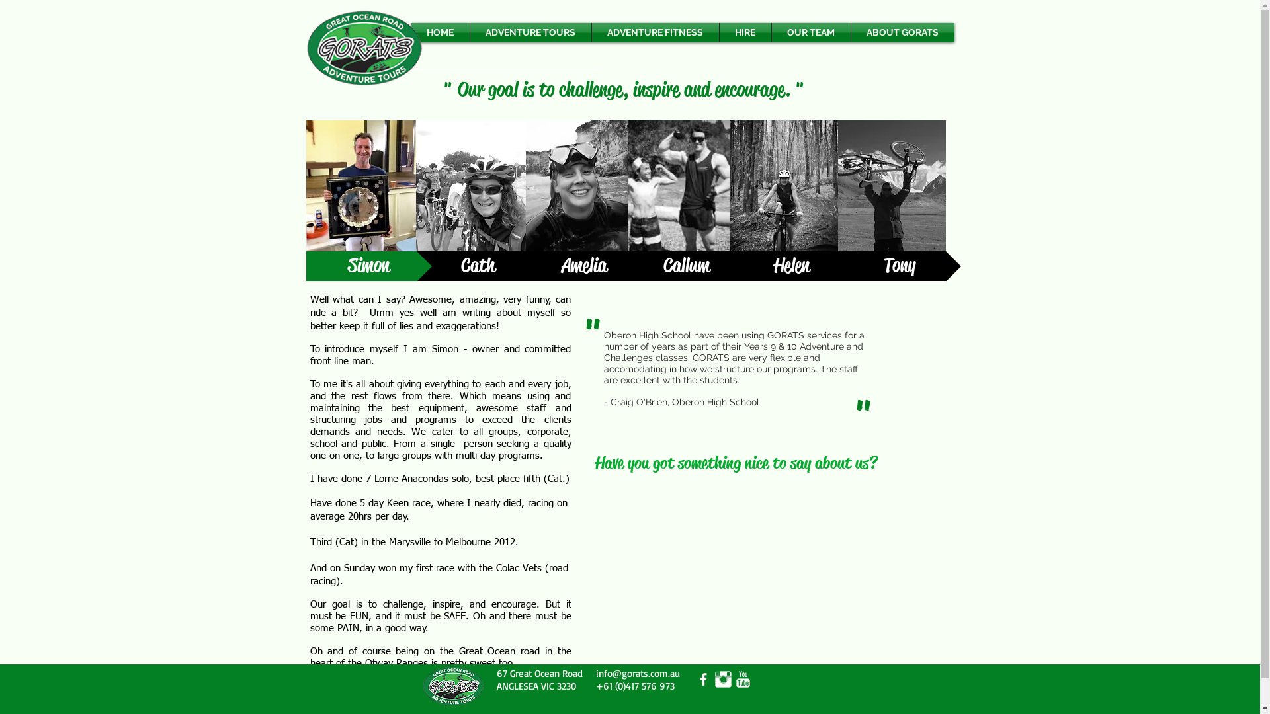 The image size is (1270, 714). I want to click on logo.png, so click(364, 48).